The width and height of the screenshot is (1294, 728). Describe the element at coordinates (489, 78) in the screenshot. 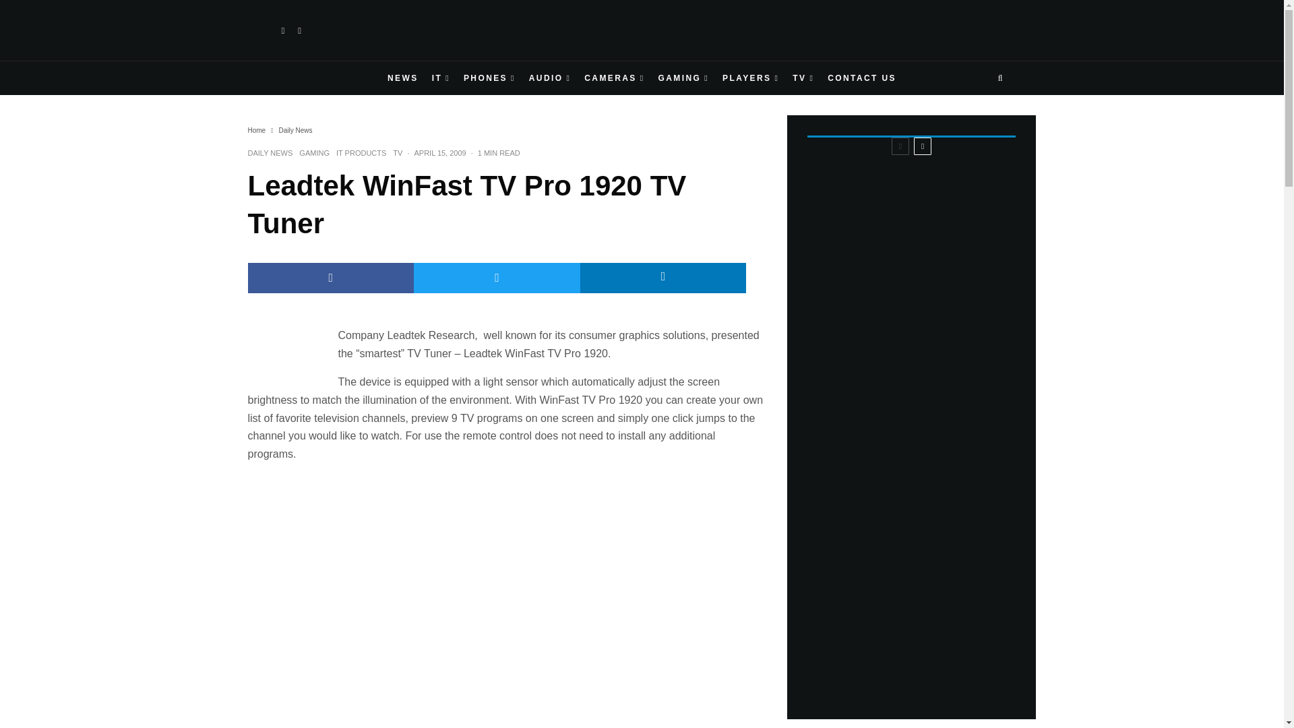

I see `PHONES` at that location.